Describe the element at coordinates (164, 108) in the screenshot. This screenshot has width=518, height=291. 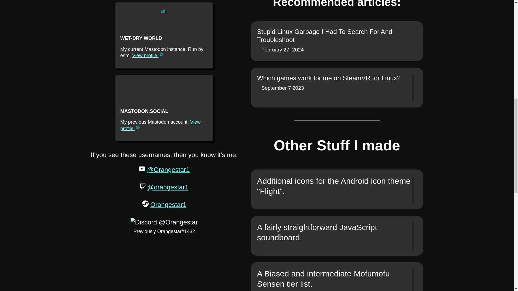
I see `A Biased and intermediate Mofumofu Sensen tier list.` at that location.